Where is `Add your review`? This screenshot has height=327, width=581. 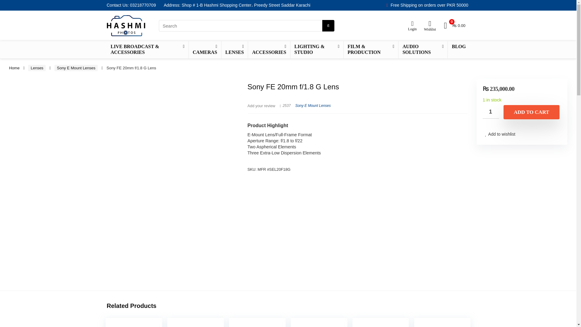
Add your review is located at coordinates (261, 106).